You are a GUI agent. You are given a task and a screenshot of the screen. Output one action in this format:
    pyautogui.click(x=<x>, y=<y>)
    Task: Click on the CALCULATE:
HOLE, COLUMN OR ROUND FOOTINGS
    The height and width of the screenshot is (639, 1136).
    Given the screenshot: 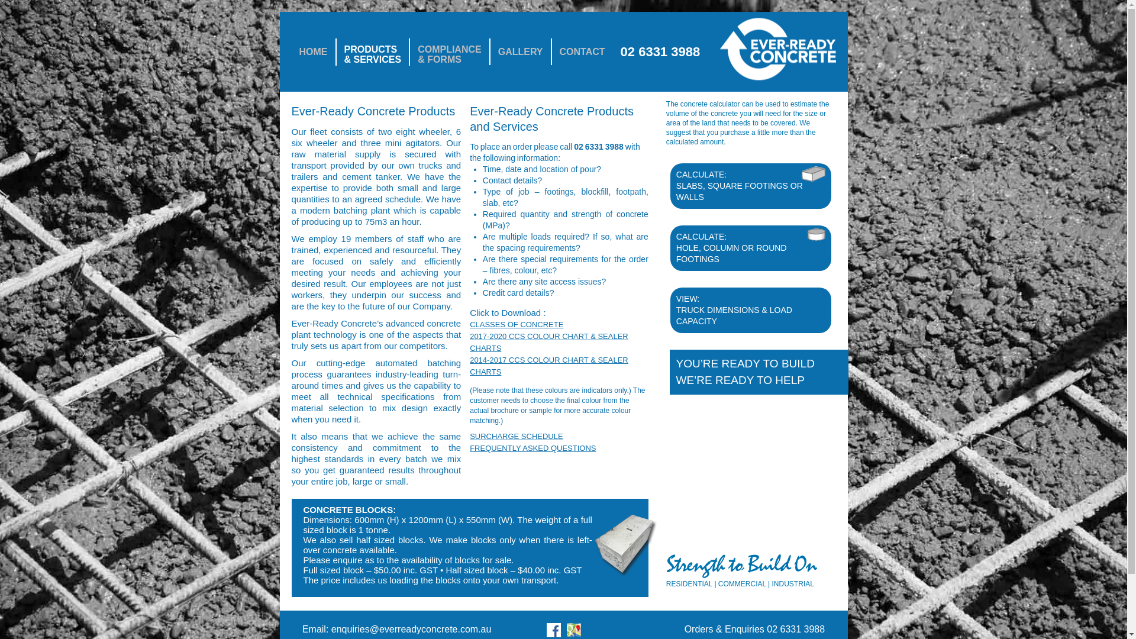 What is the action you would take?
    pyautogui.click(x=751, y=248)
    